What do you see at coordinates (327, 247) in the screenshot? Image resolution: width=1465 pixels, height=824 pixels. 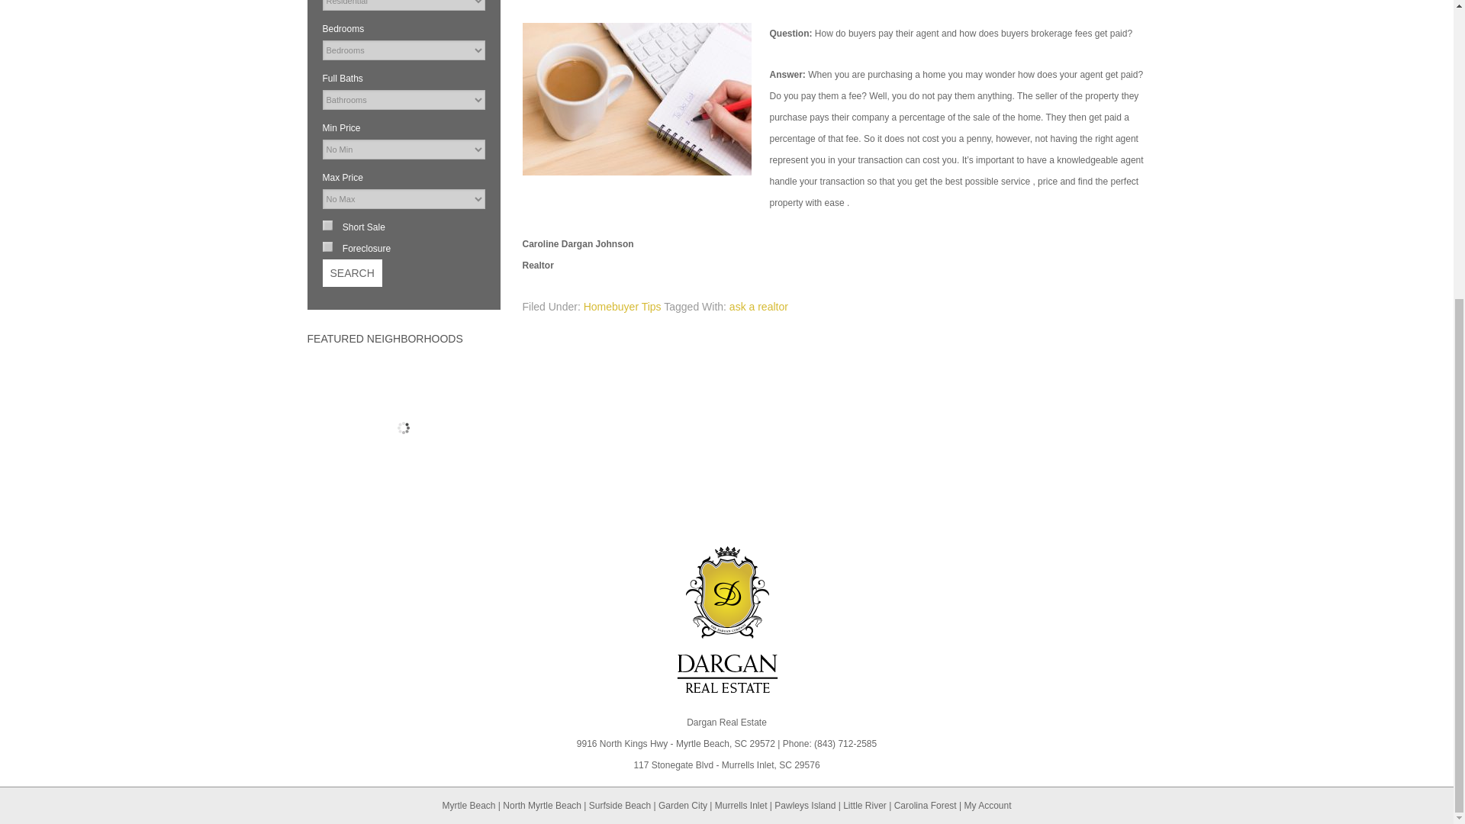 I see `foreclosure` at bounding box center [327, 247].